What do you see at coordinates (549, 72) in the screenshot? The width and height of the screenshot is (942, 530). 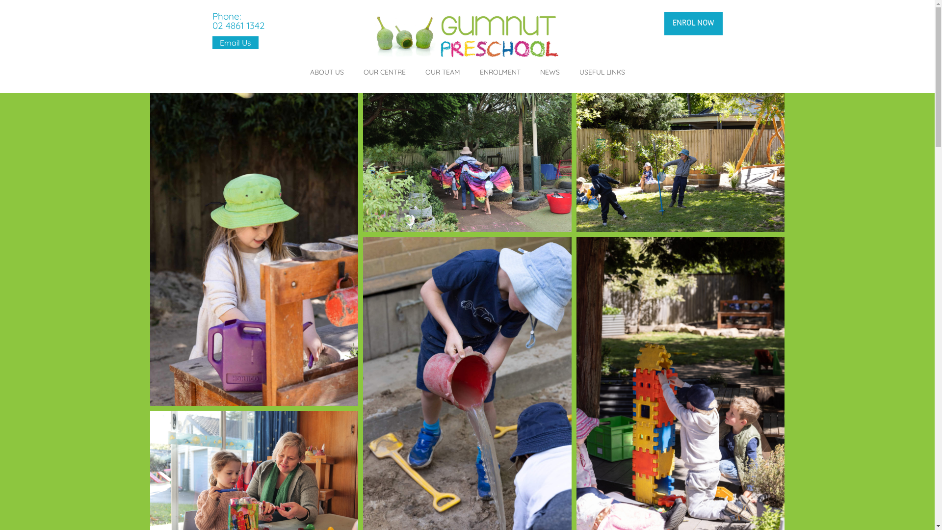 I see `NEWS` at bounding box center [549, 72].